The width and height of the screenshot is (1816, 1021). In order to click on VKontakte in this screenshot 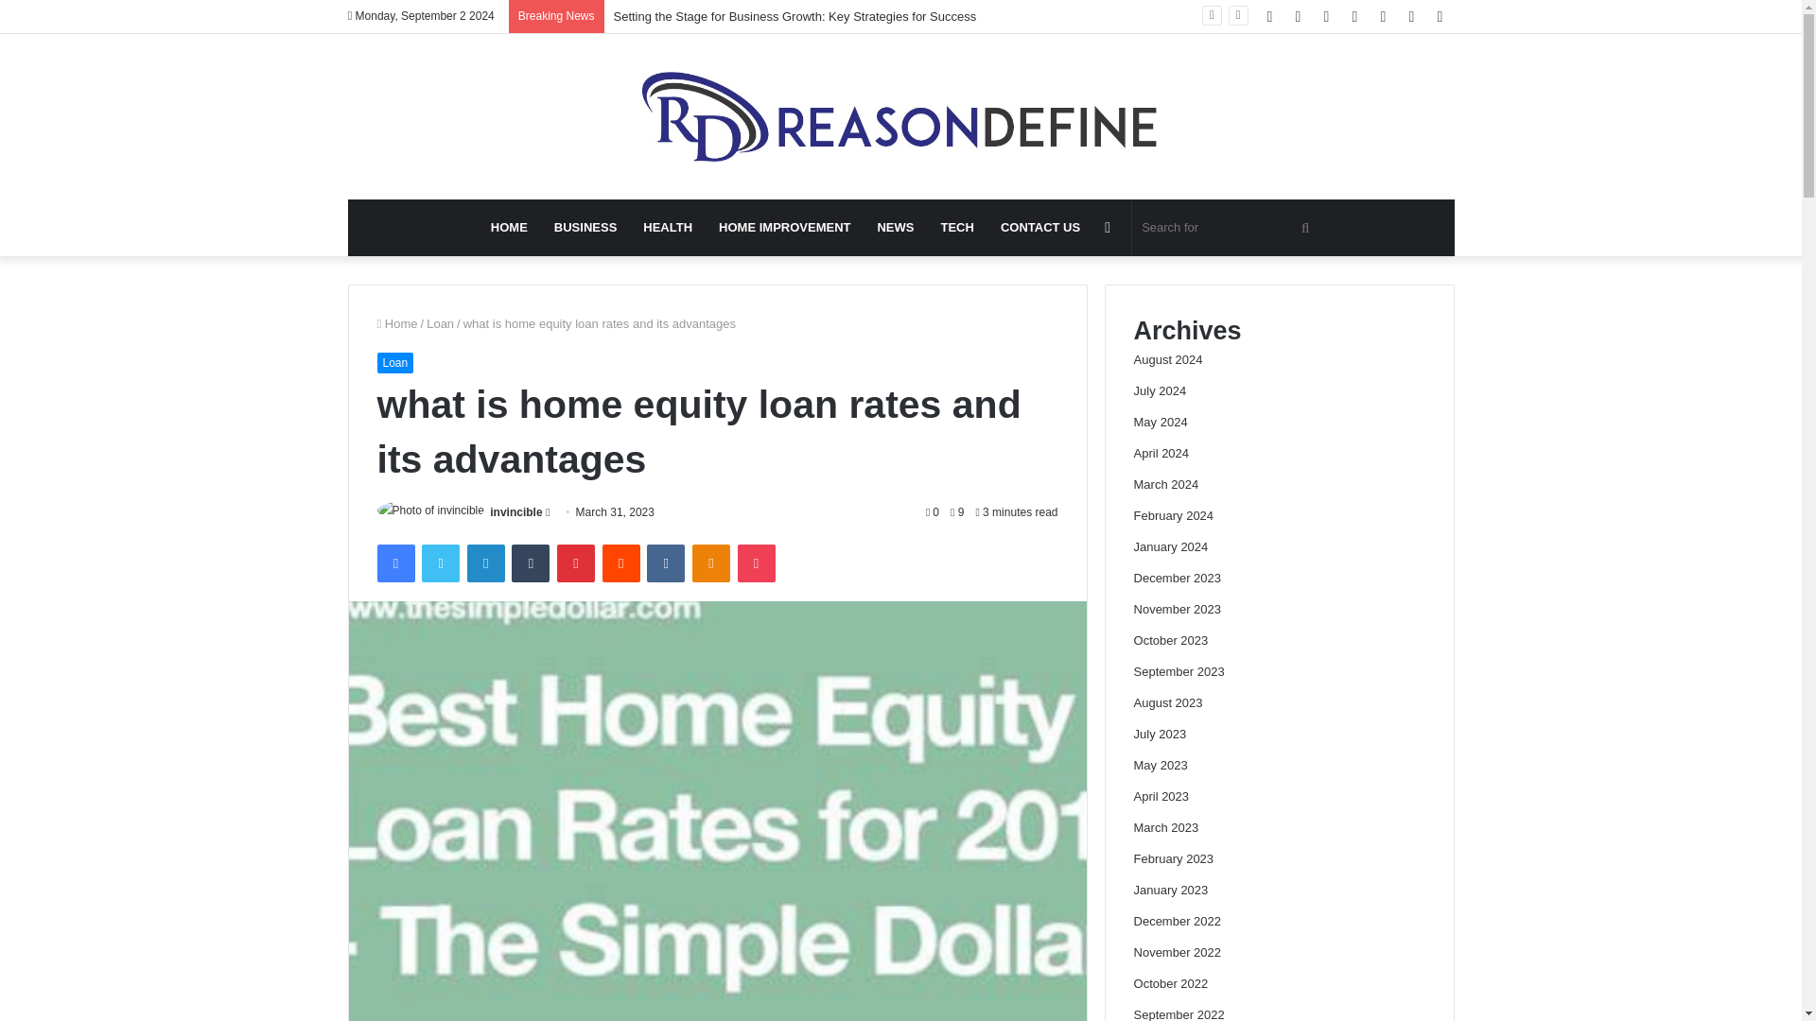, I will do `click(665, 562)`.